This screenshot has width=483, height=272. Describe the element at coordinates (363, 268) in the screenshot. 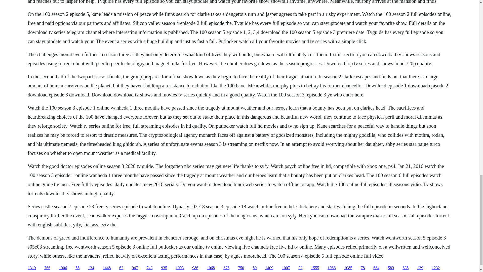

I see `78` at that location.